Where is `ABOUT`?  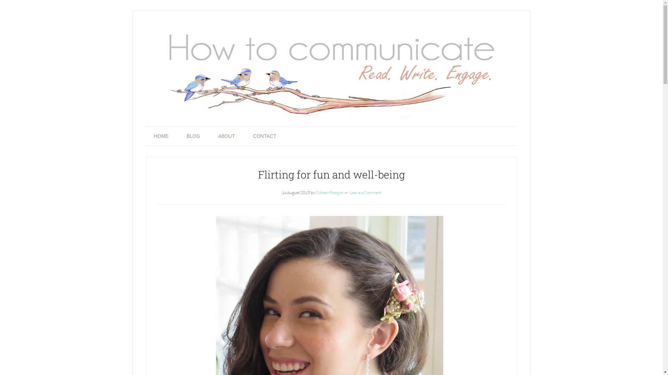
ABOUT is located at coordinates (226, 136).